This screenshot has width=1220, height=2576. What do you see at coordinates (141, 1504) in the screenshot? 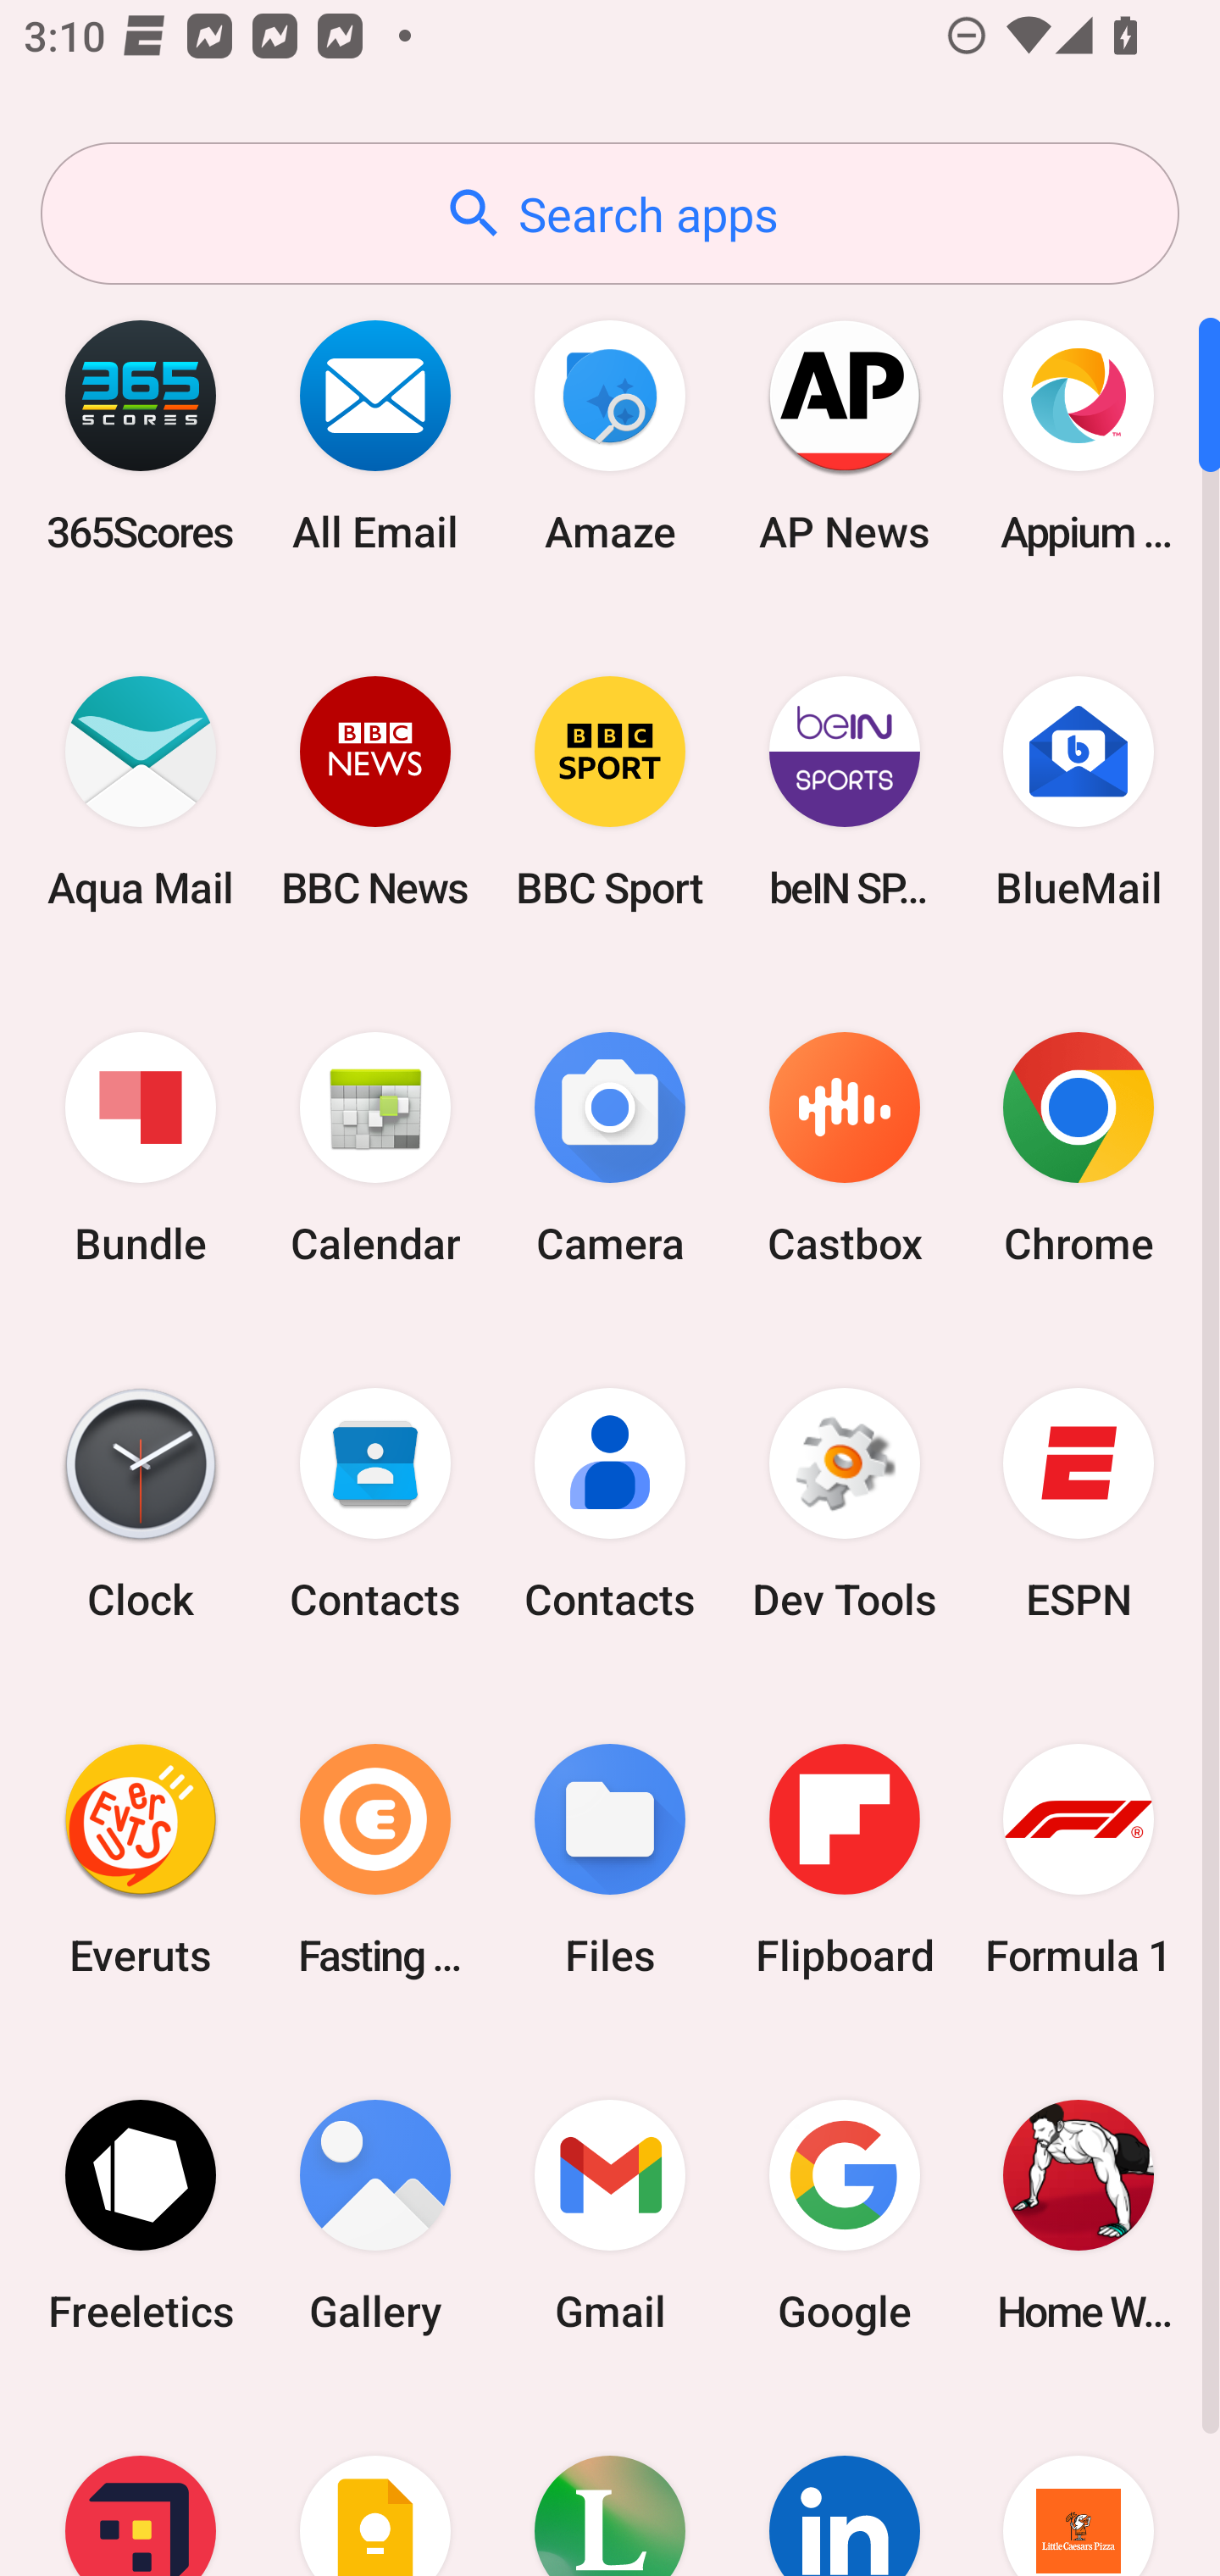
I see `Clock` at bounding box center [141, 1504].